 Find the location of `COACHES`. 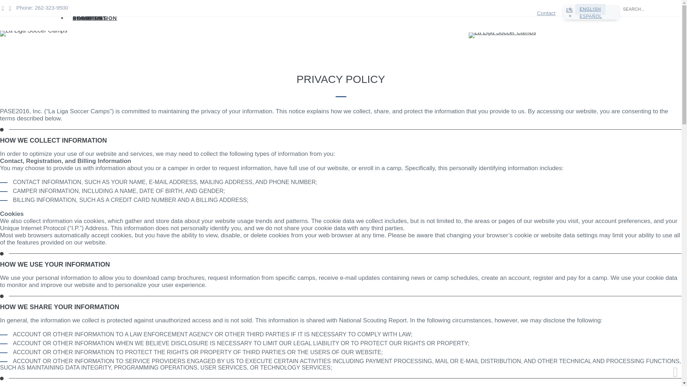

COACHES is located at coordinates (87, 18).